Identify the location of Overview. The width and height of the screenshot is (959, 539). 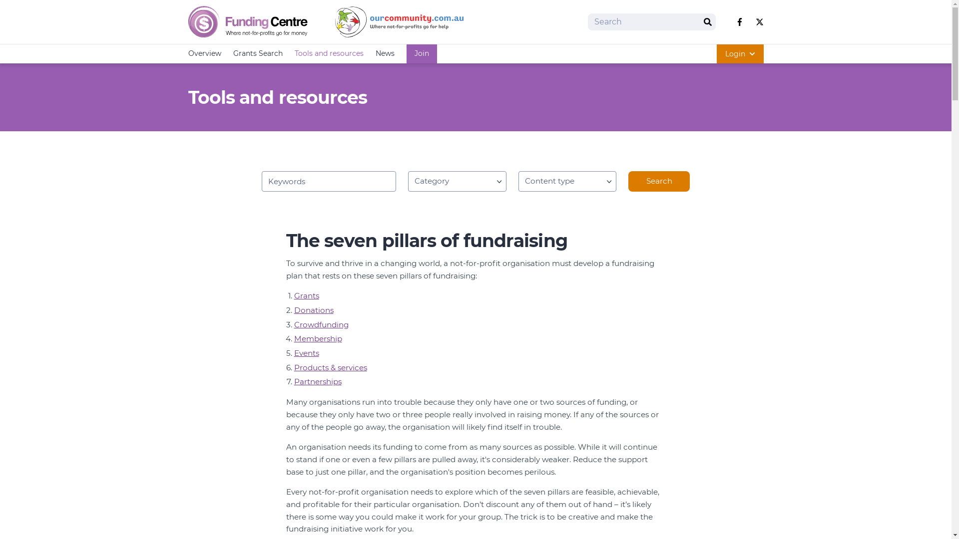
(204, 54).